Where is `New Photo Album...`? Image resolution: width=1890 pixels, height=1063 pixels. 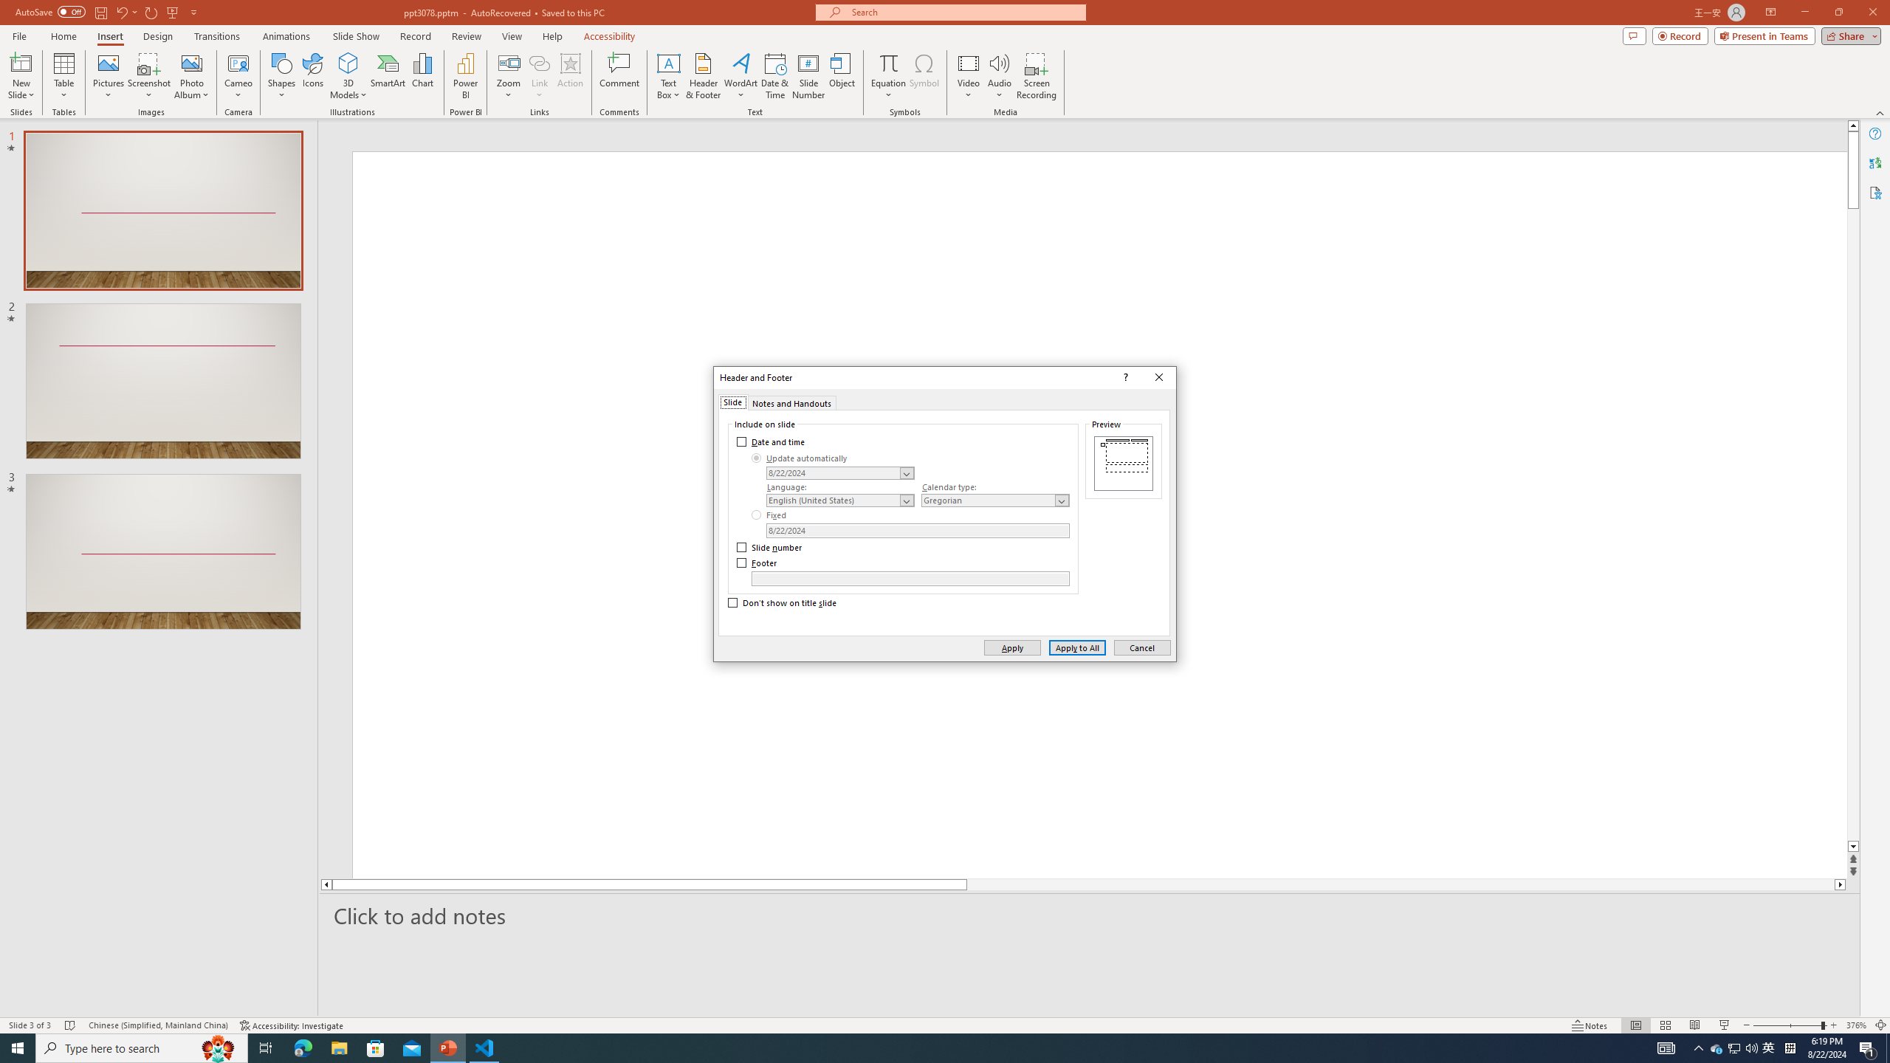
New Photo Album... is located at coordinates (191, 63).